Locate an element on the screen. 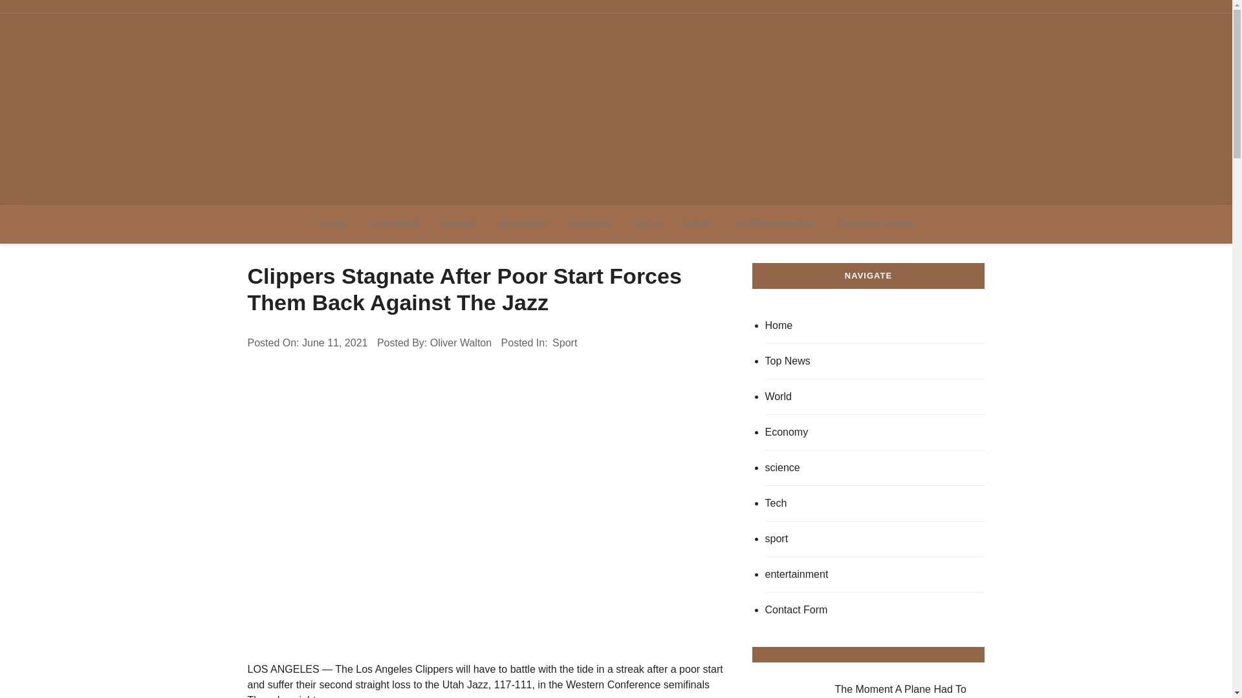 The image size is (1242, 698). SPORT is located at coordinates (697, 224).